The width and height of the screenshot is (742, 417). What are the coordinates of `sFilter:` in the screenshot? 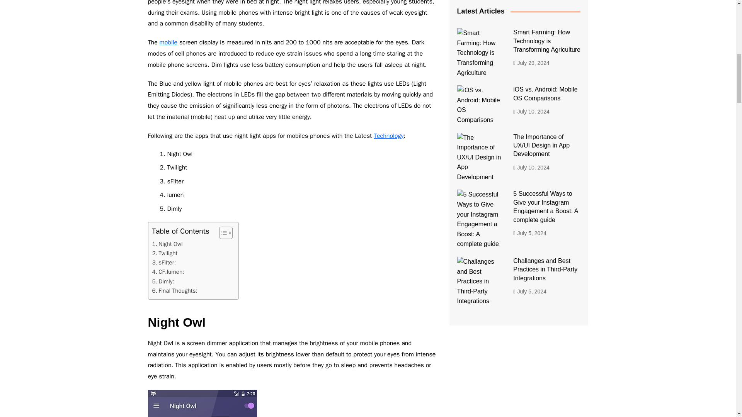 It's located at (164, 263).